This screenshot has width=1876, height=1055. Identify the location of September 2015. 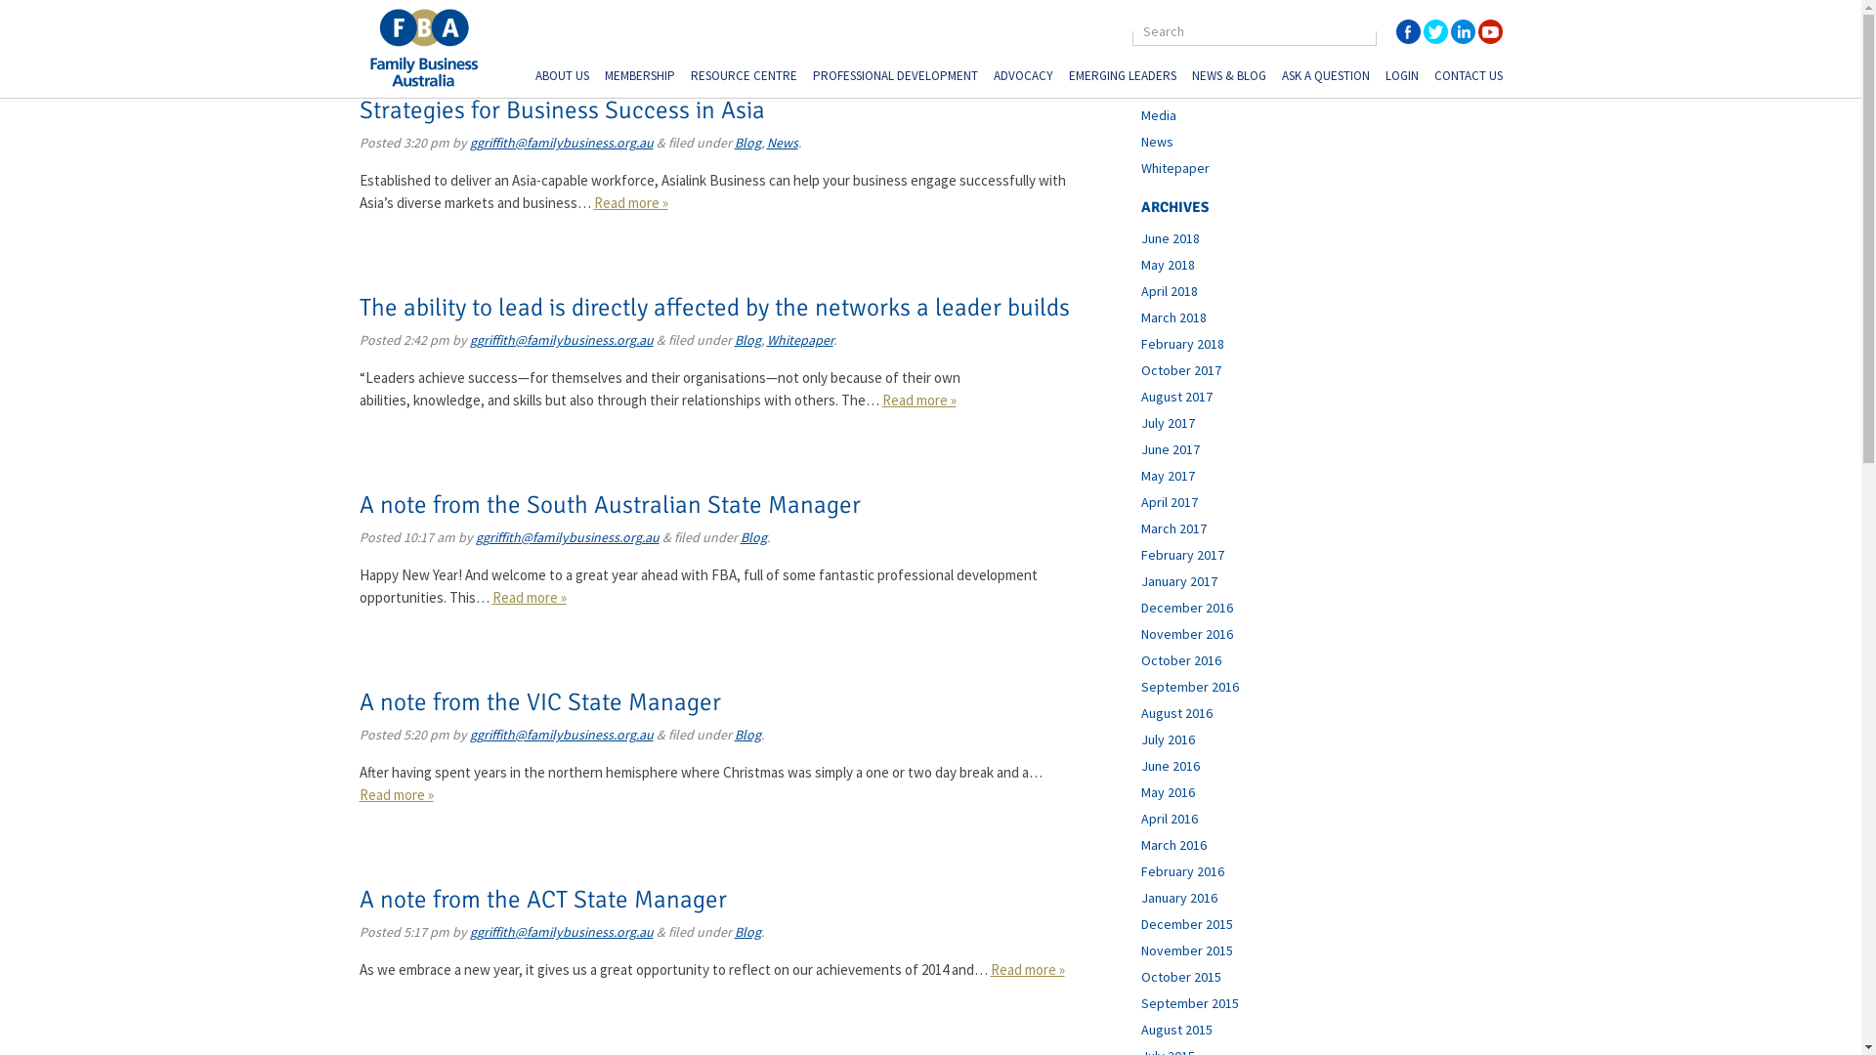
(1190, 1002).